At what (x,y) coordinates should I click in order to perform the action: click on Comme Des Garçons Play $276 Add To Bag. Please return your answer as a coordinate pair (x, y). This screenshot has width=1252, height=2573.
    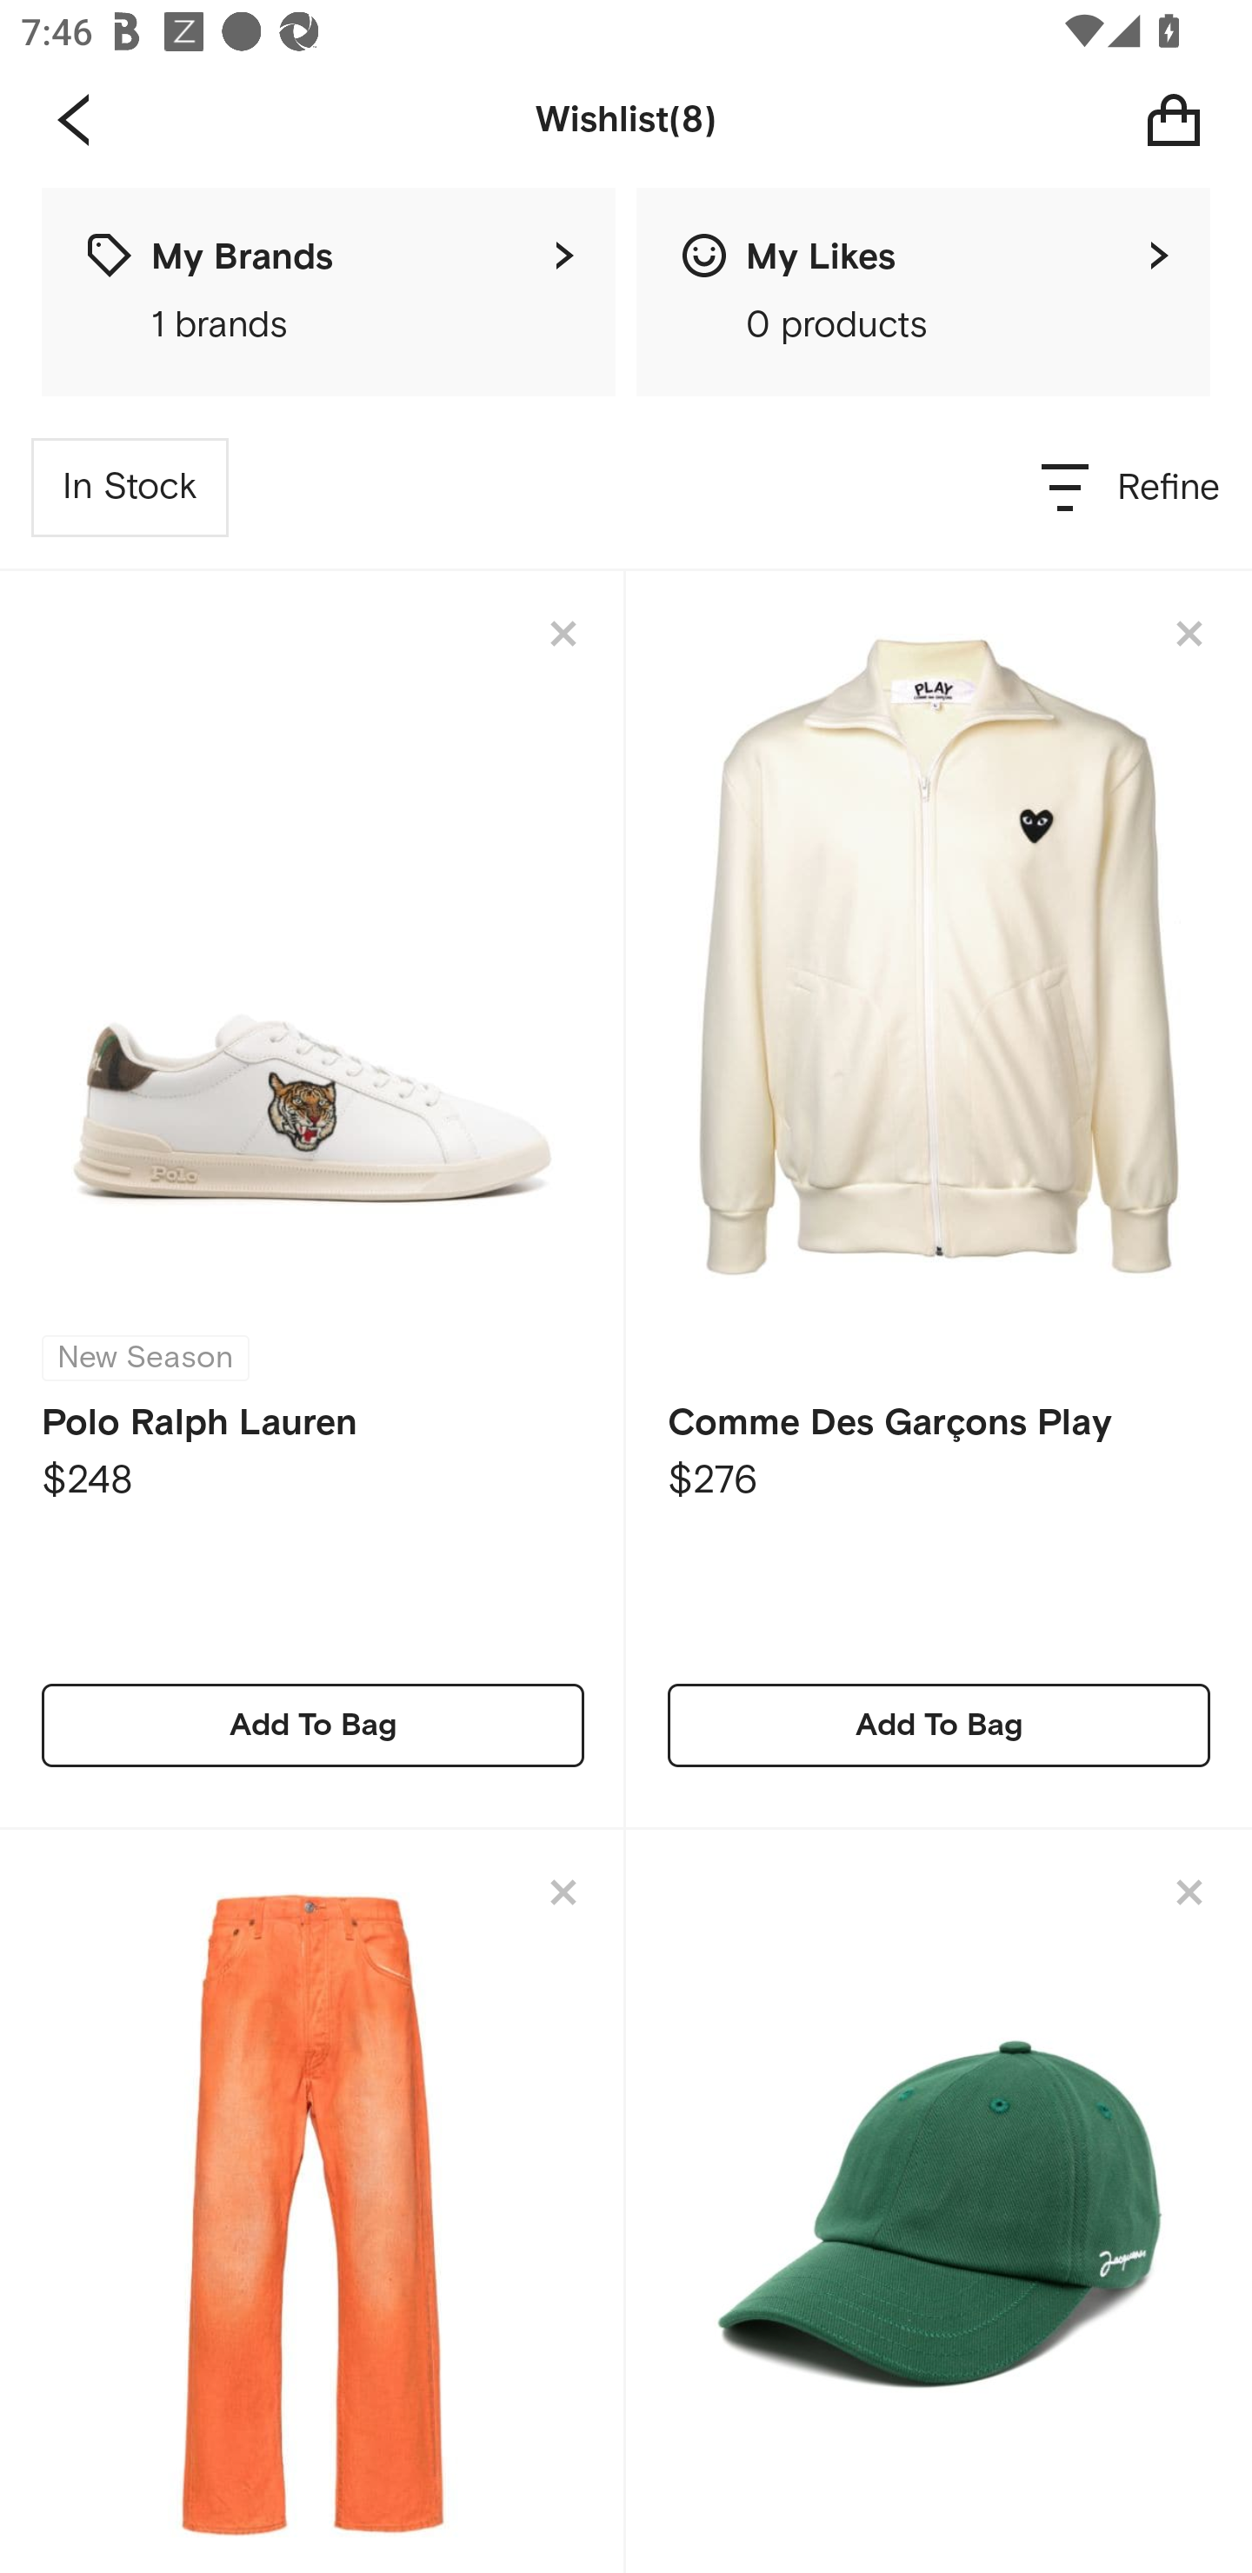
    Looking at the image, I should click on (939, 1200).